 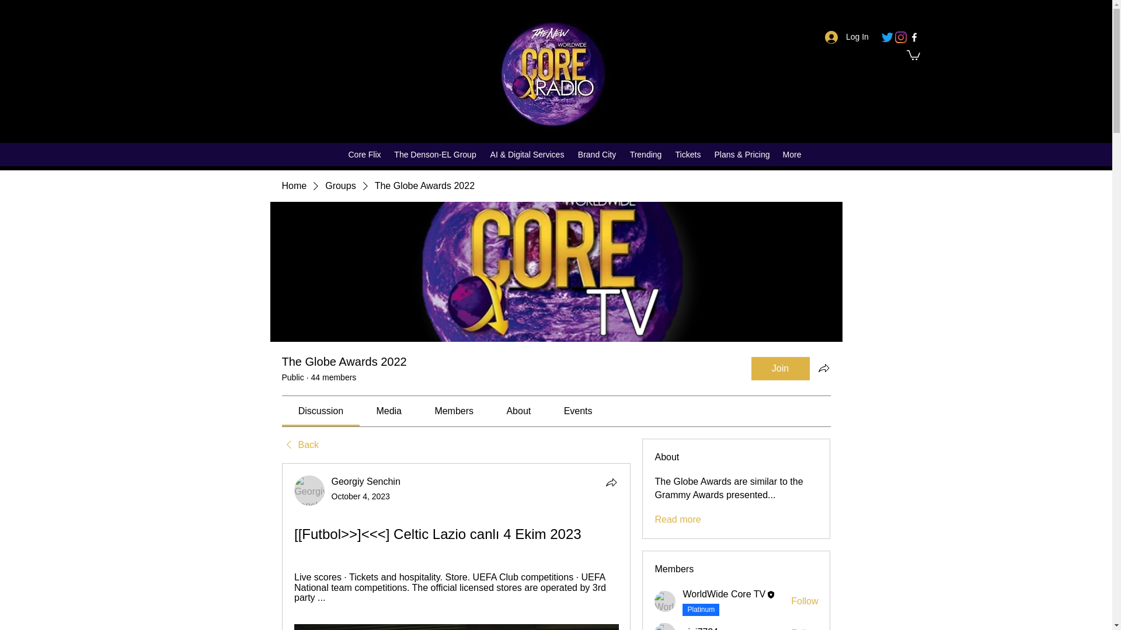 What do you see at coordinates (688, 154) in the screenshot?
I see `Tickets` at bounding box center [688, 154].